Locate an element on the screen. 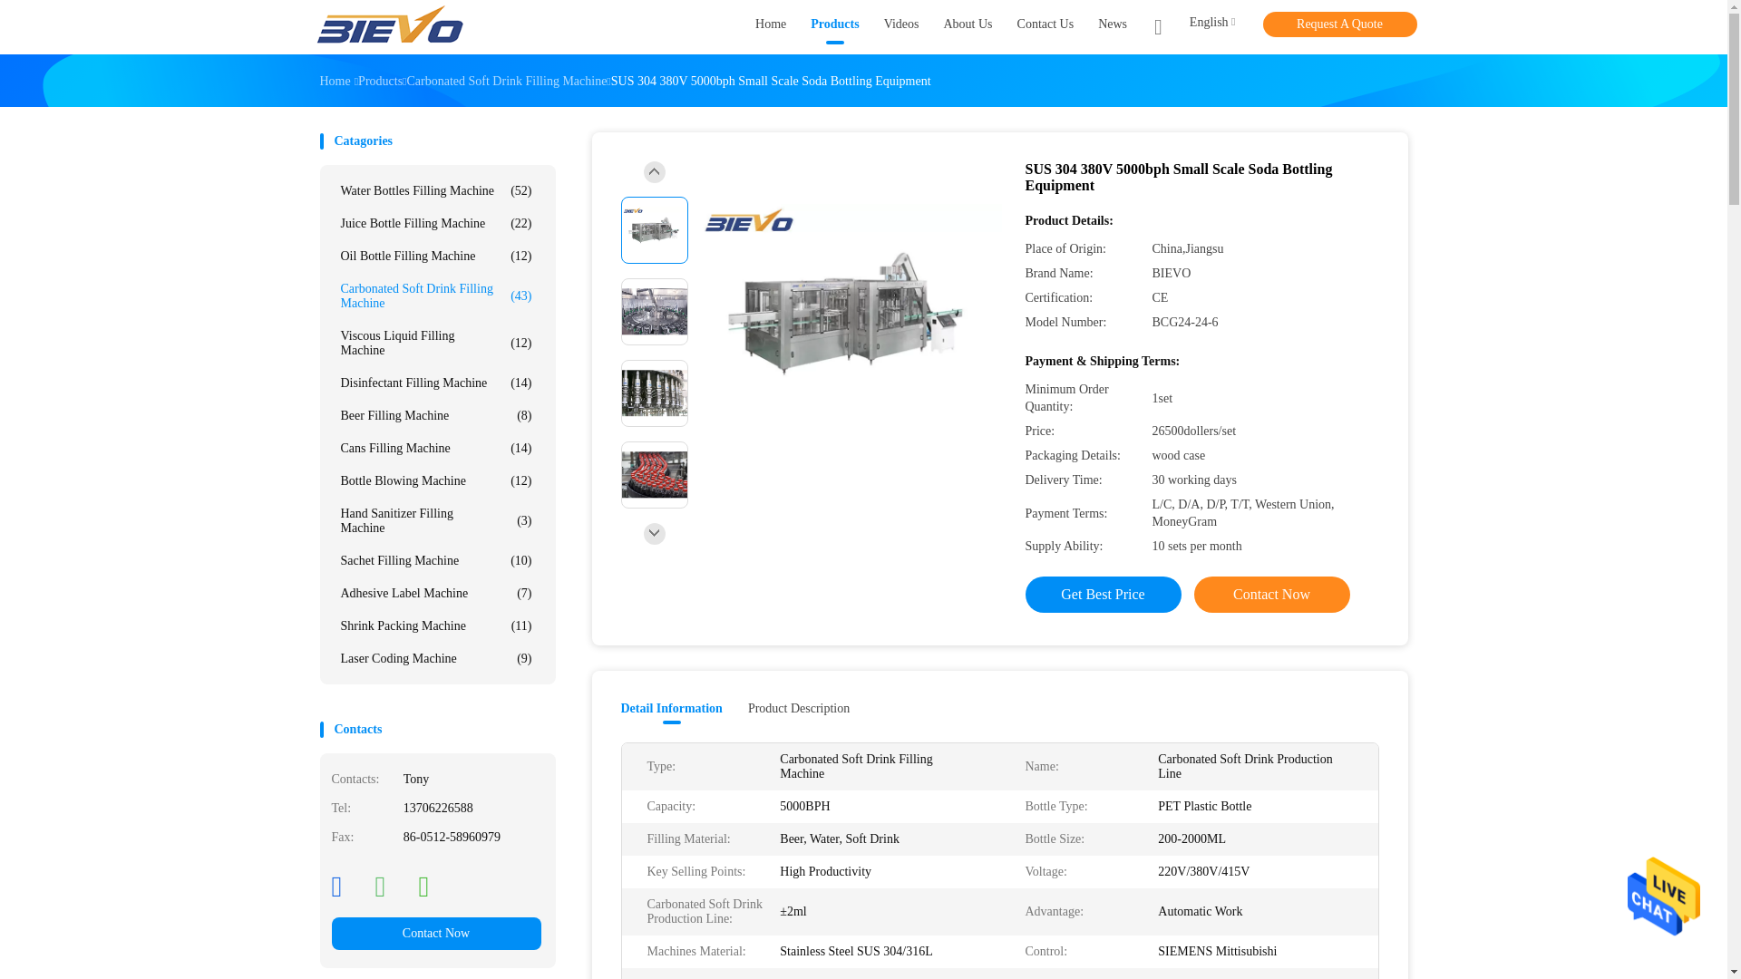 The height and width of the screenshot is (979, 1741). About Us is located at coordinates (968, 27).